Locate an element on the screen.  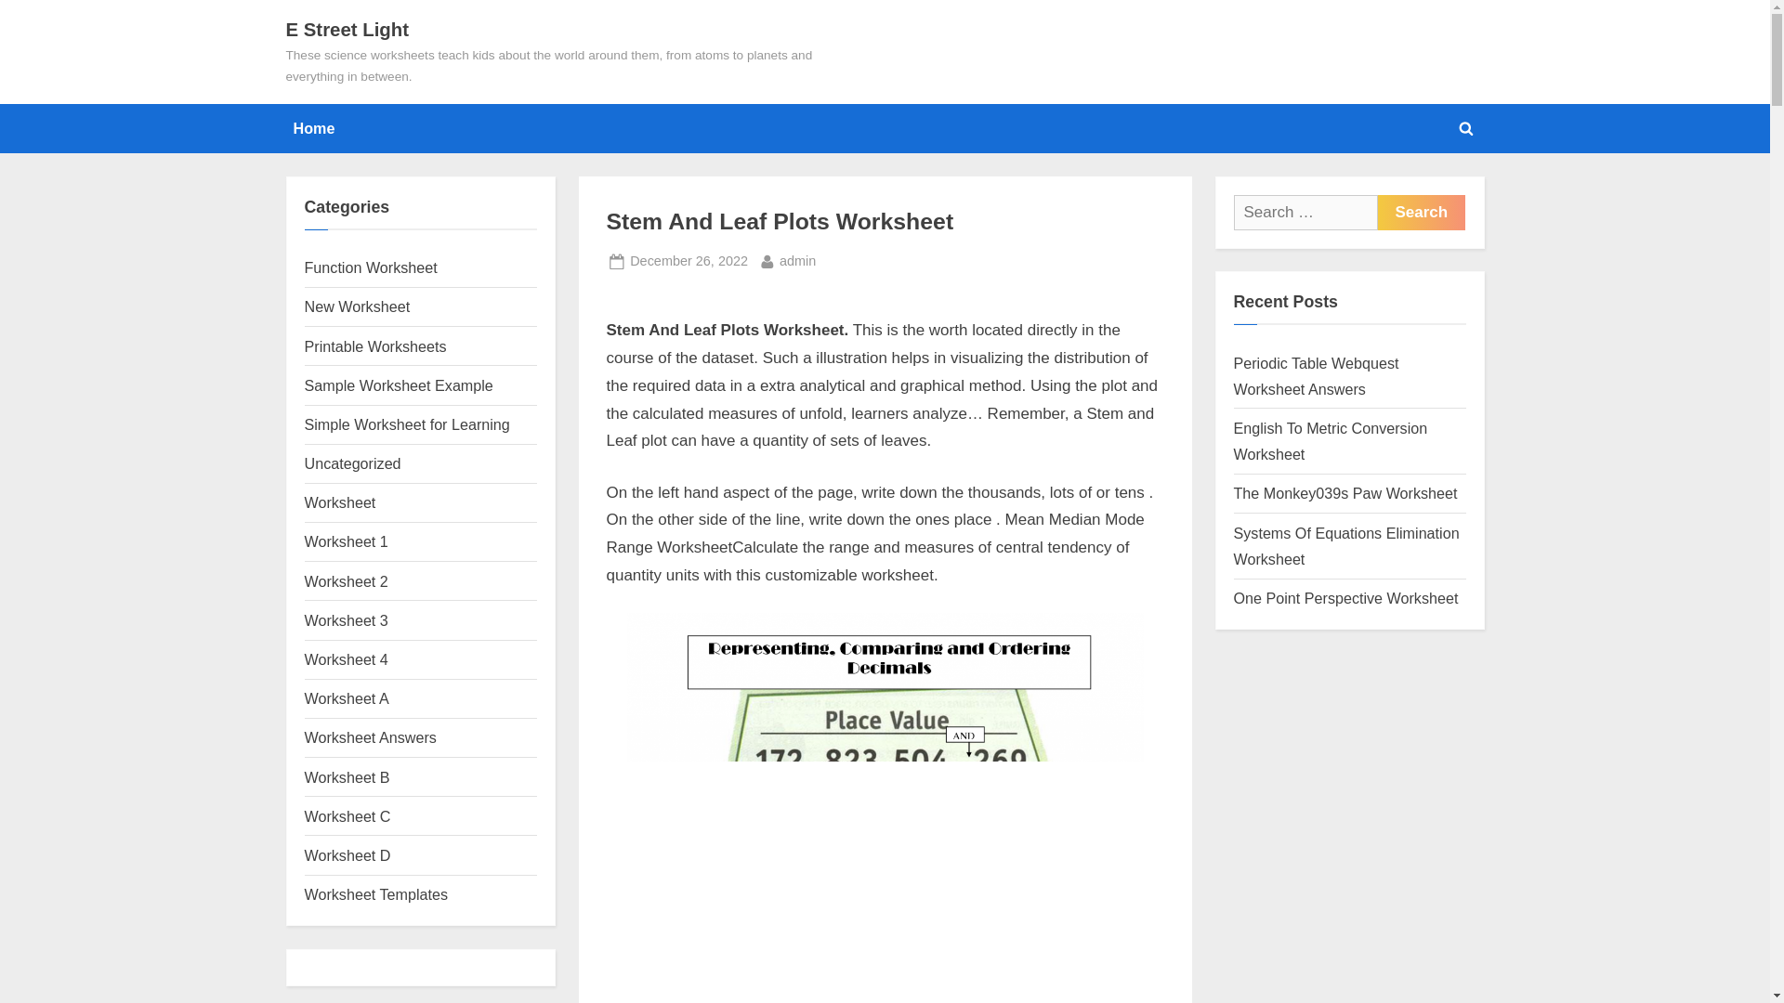
Worksheet C is located at coordinates (348, 815).